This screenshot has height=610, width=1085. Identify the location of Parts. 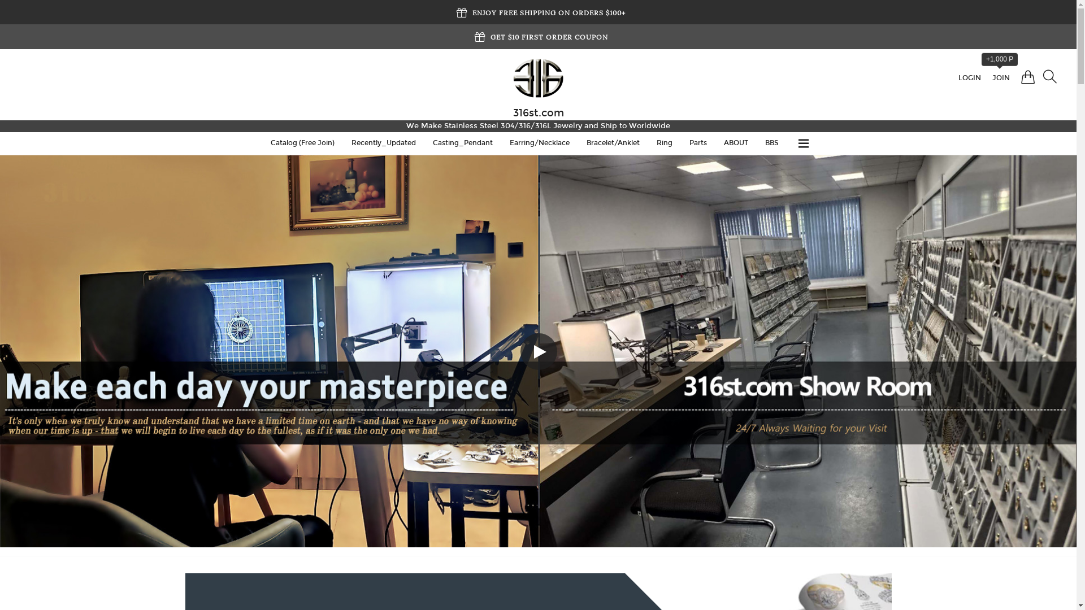
(698, 143).